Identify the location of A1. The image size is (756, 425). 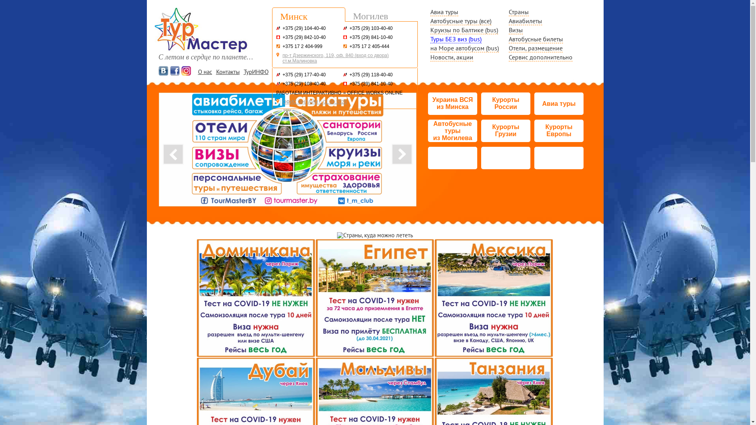
(278, 83).